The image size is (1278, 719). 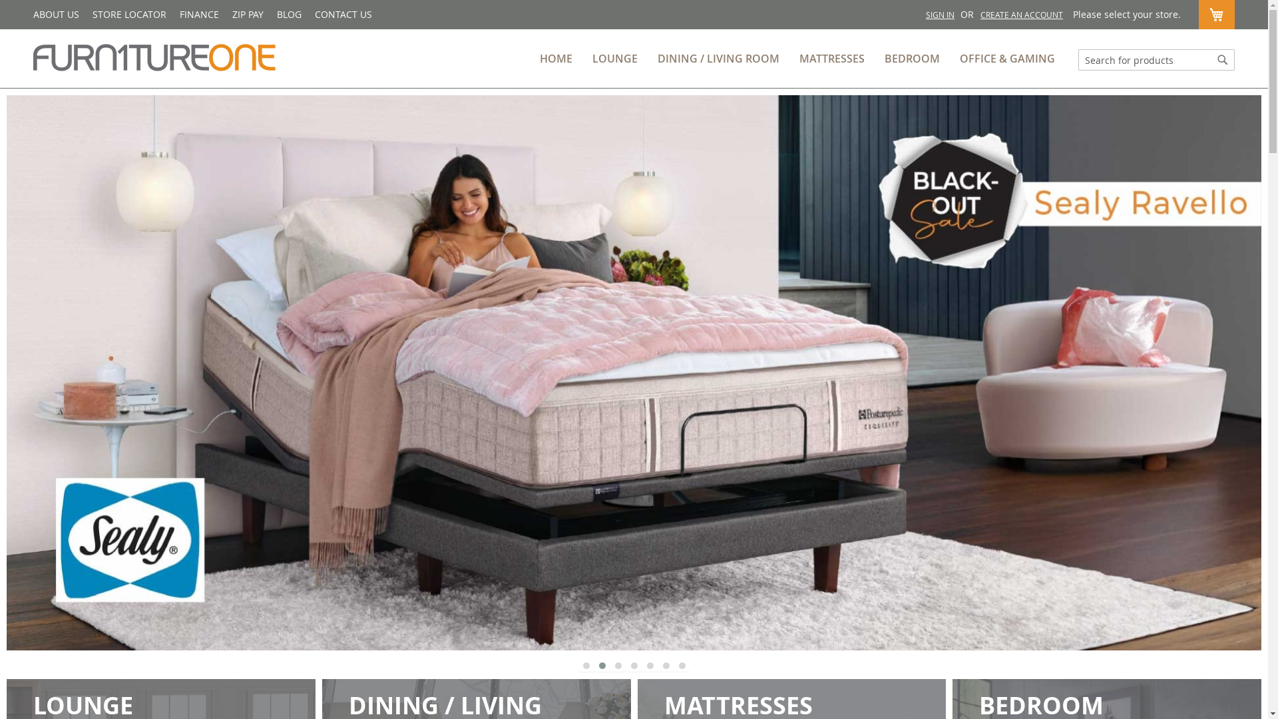 What do you see at coordinates (248, 15) in the screenshot?
I see `ZIP PAY` at bounding box center [248, 15].